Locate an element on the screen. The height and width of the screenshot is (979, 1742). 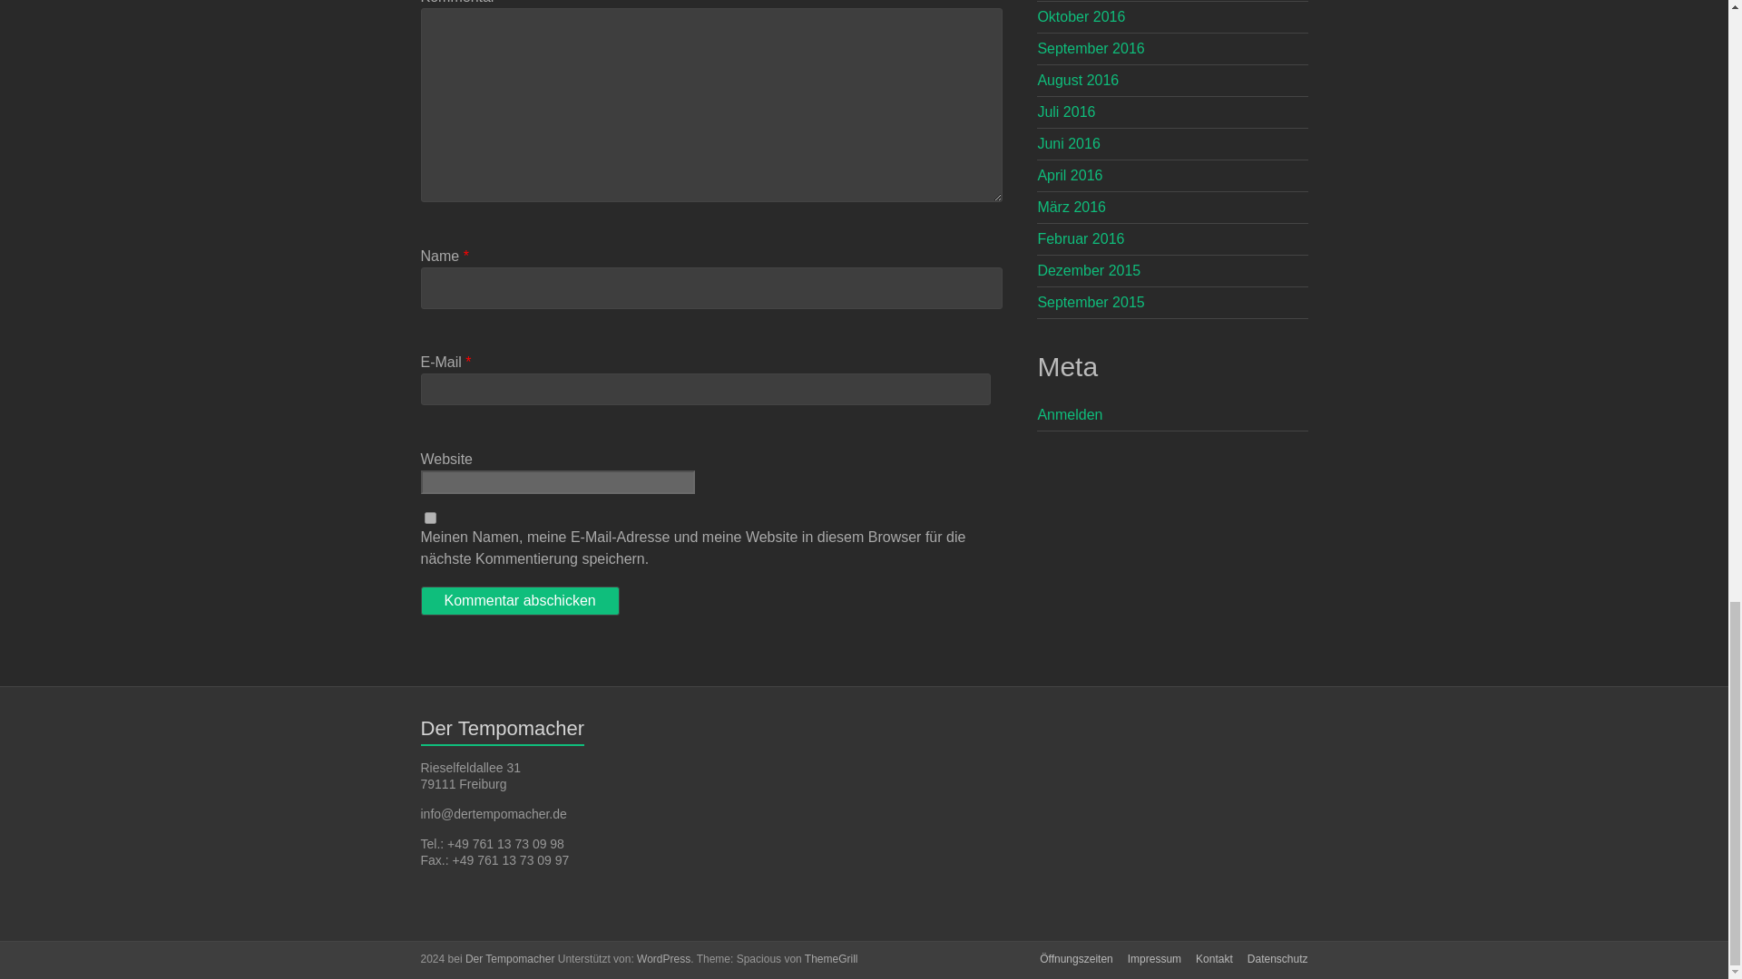
Der Tempomacher is located at coordinates (509, 958).